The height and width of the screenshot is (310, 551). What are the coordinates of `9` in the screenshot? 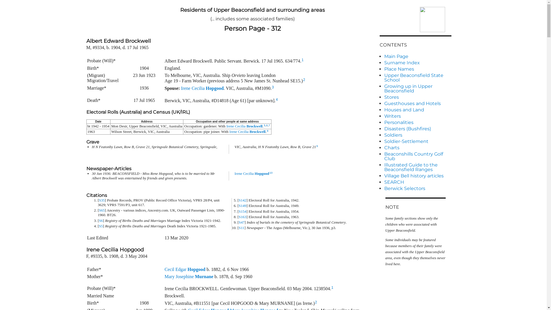 It's located at (317, 146).